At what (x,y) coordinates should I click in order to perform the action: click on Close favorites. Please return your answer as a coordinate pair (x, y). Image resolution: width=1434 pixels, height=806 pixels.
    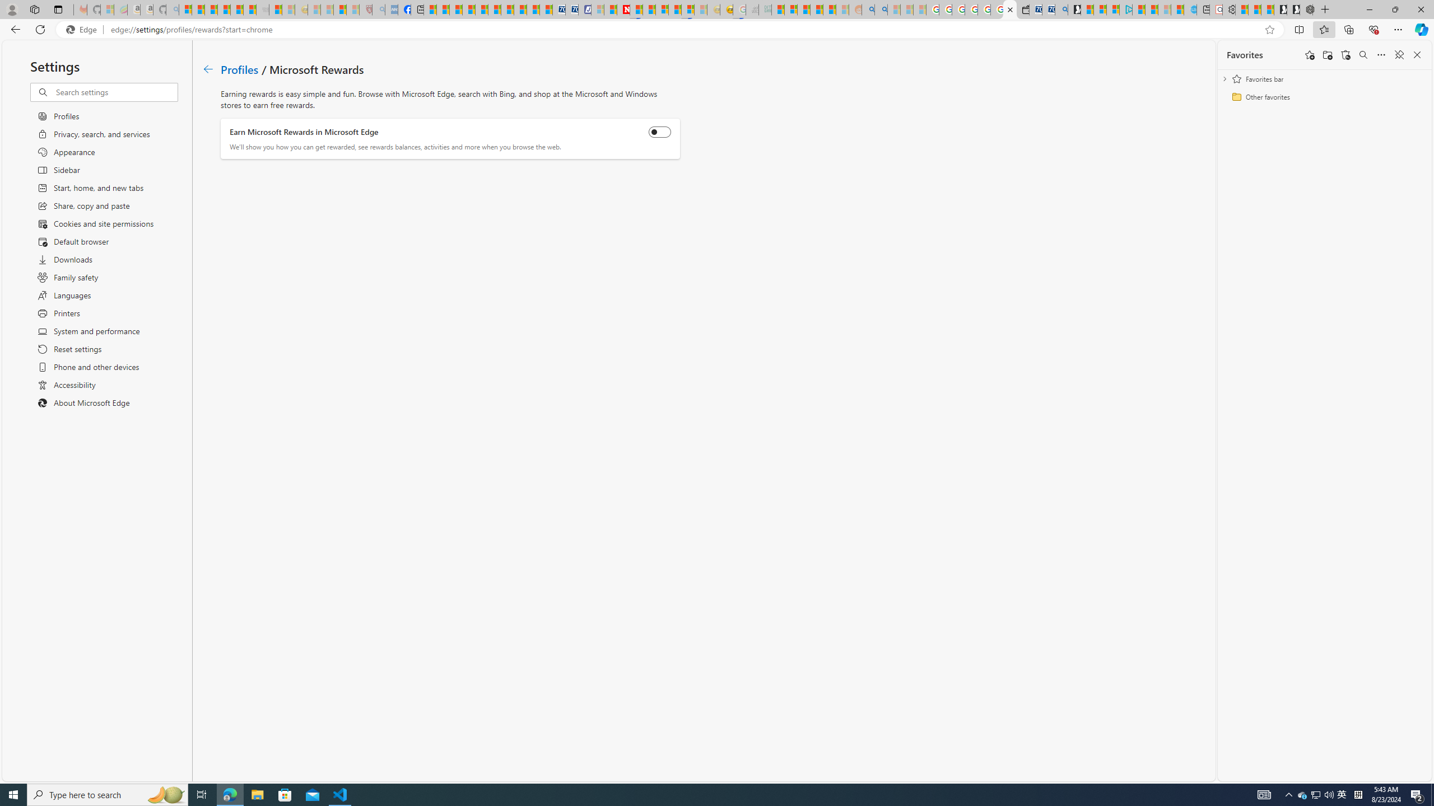
    Looking at the image, I should click on (1417, 55).